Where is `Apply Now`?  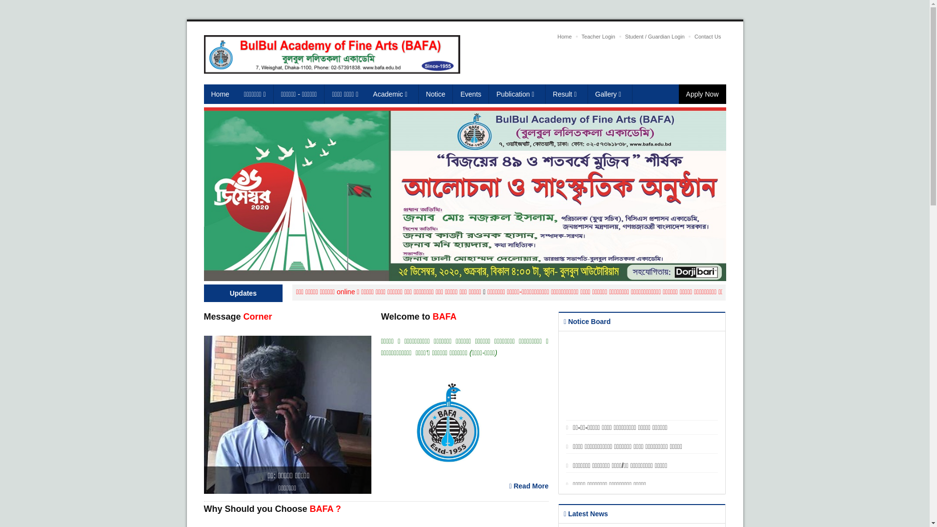 Apply Now is located at coordinates (703, 94).